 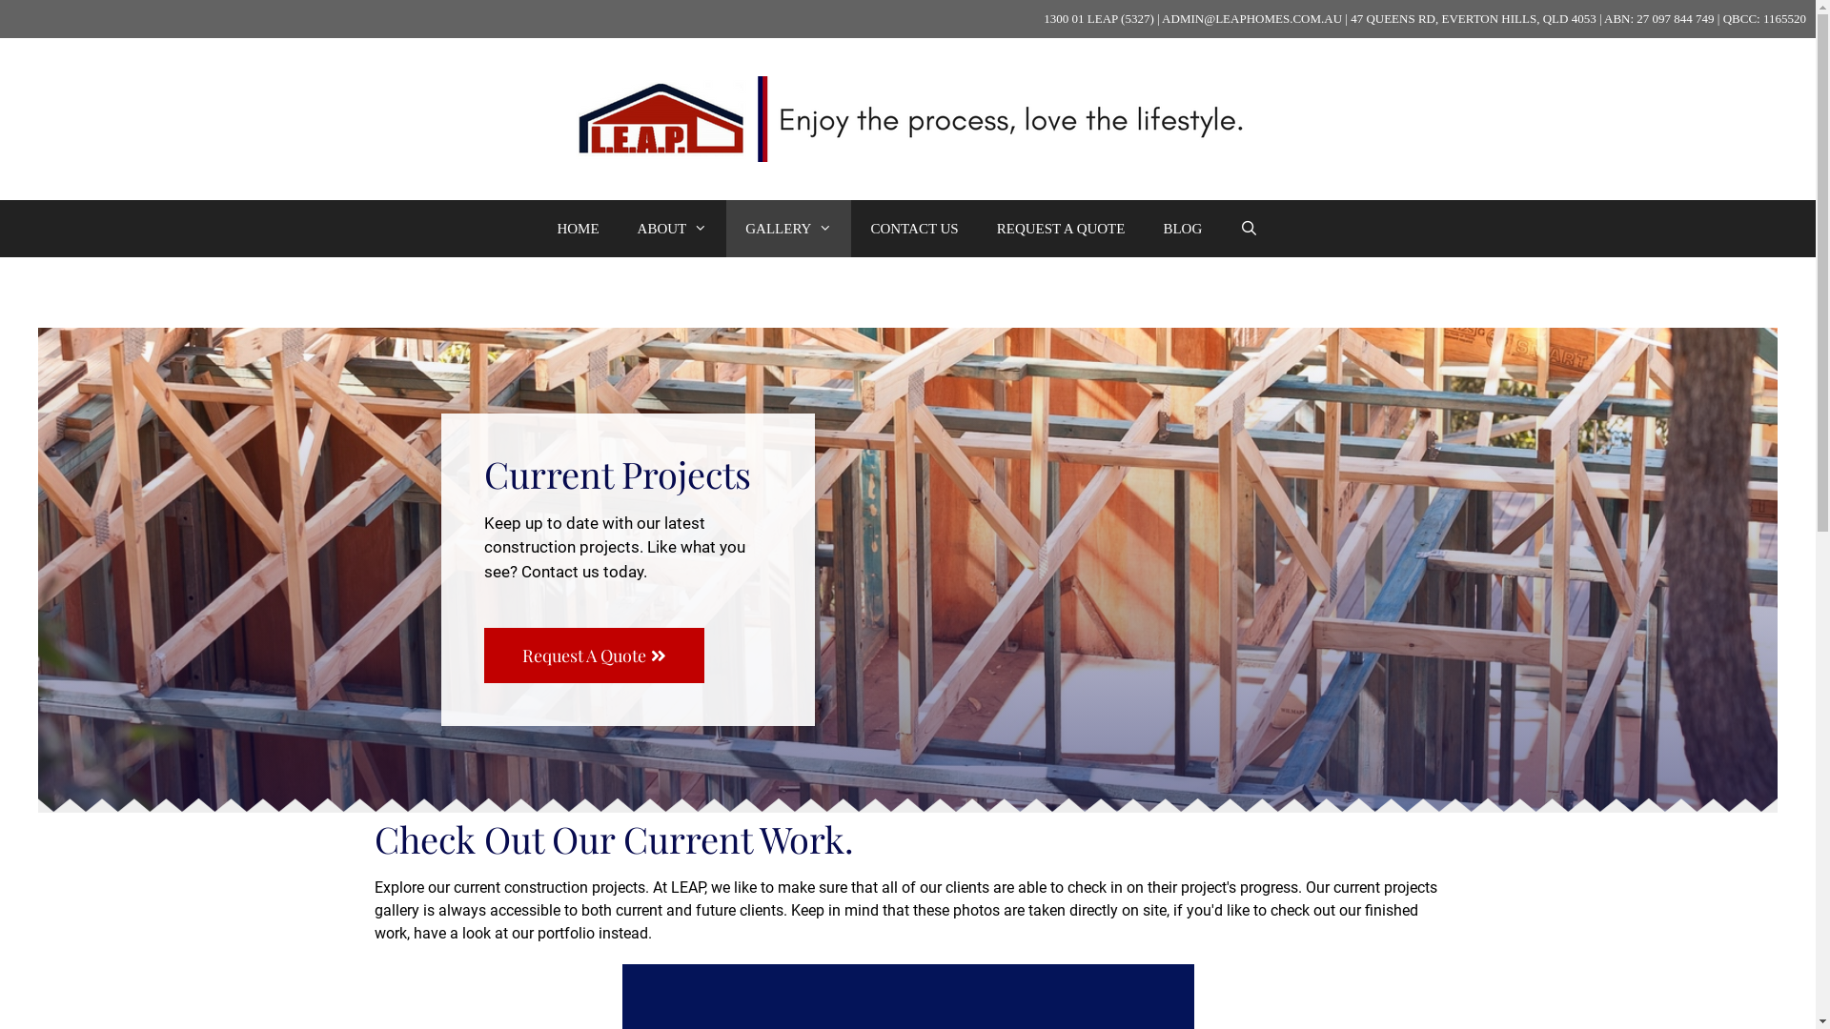 I want to click on BLOG, so click(x=1182, y=229).